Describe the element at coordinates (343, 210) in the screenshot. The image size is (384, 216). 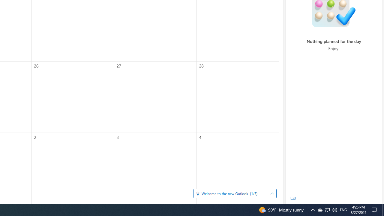
I see `Notification Chevron` at that location.